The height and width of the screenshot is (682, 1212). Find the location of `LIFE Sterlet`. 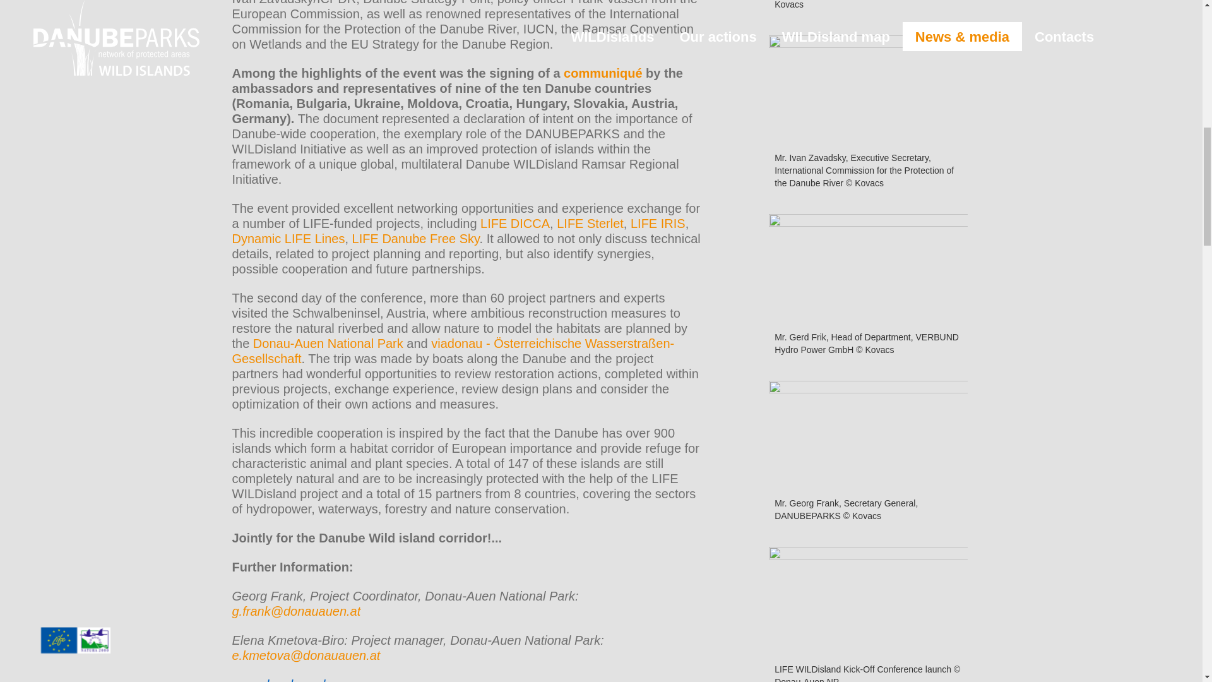

LIFE Sterlet is located at coordinates (590, 224).